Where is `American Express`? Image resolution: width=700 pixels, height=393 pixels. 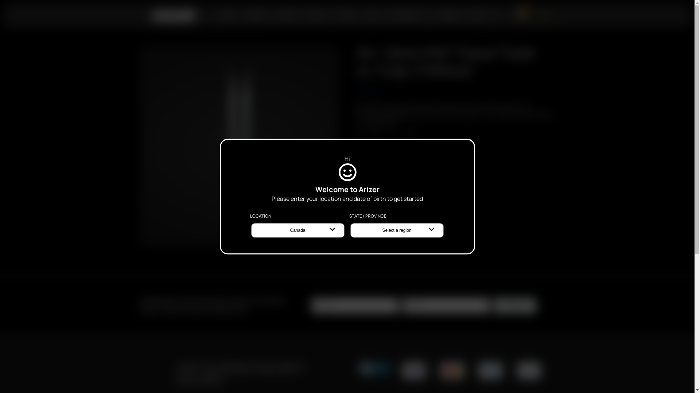
American Express is located at coordinates (491, 370).